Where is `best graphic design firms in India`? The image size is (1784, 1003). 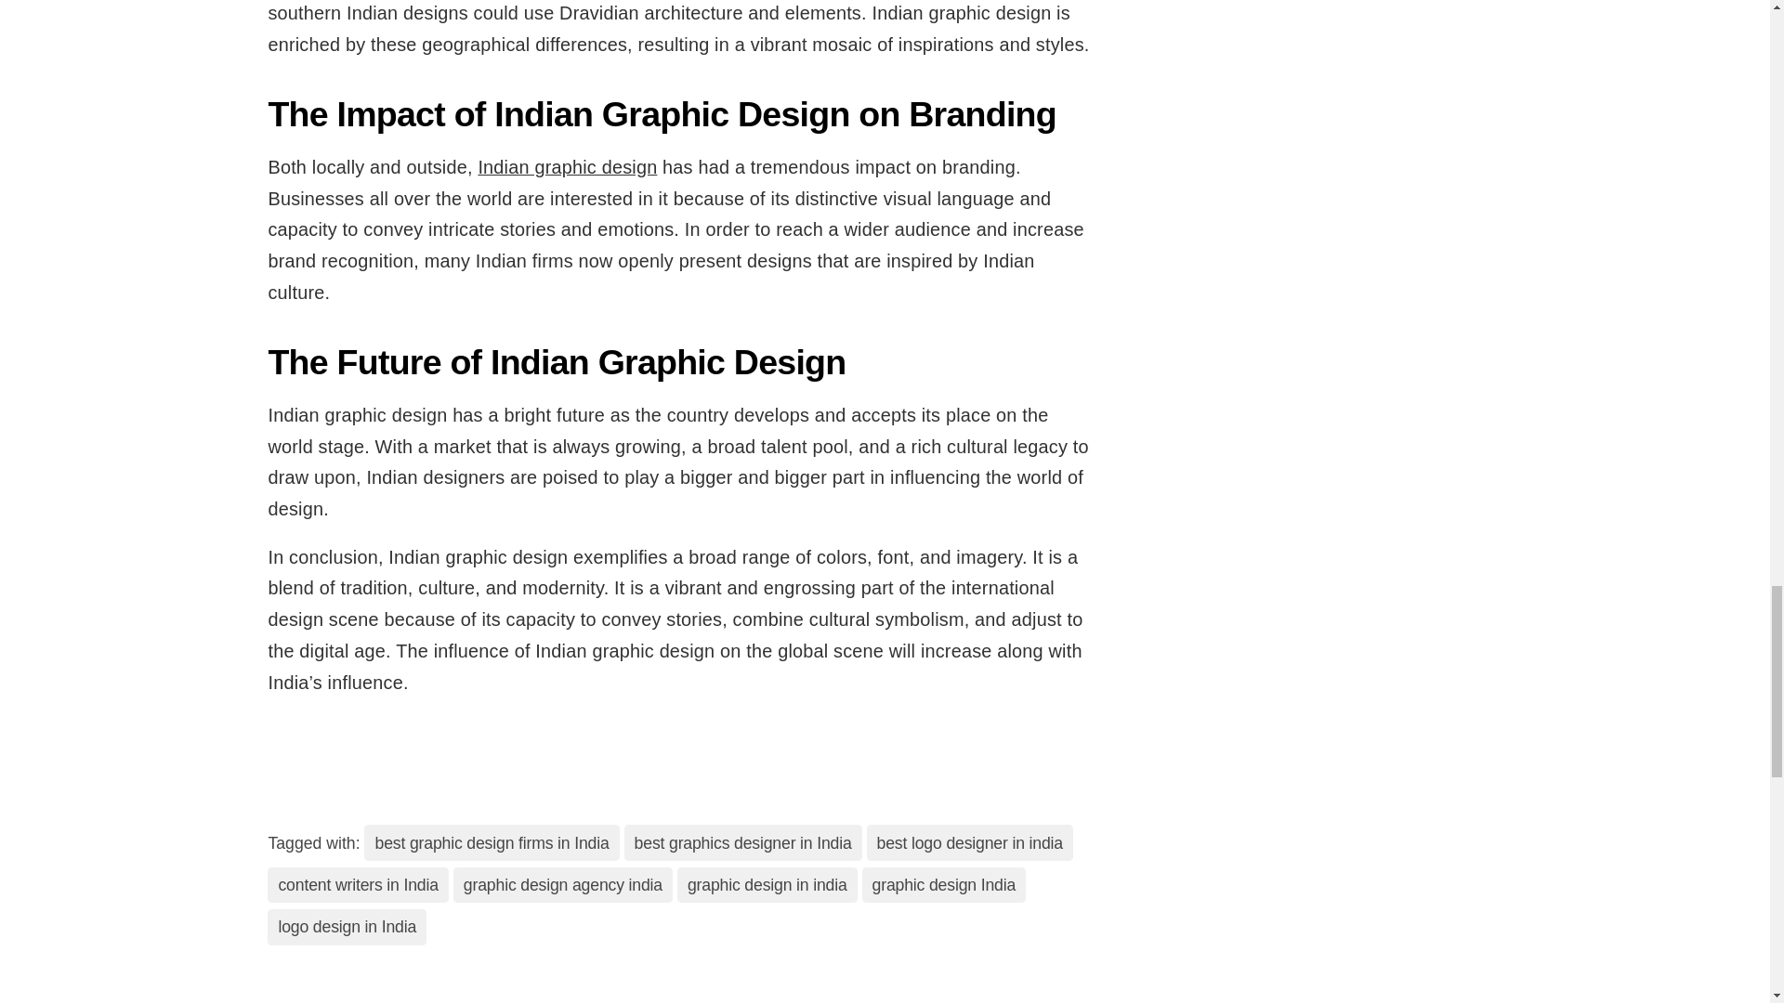 best graphic design firms in India is located at coordinates (491, 841).